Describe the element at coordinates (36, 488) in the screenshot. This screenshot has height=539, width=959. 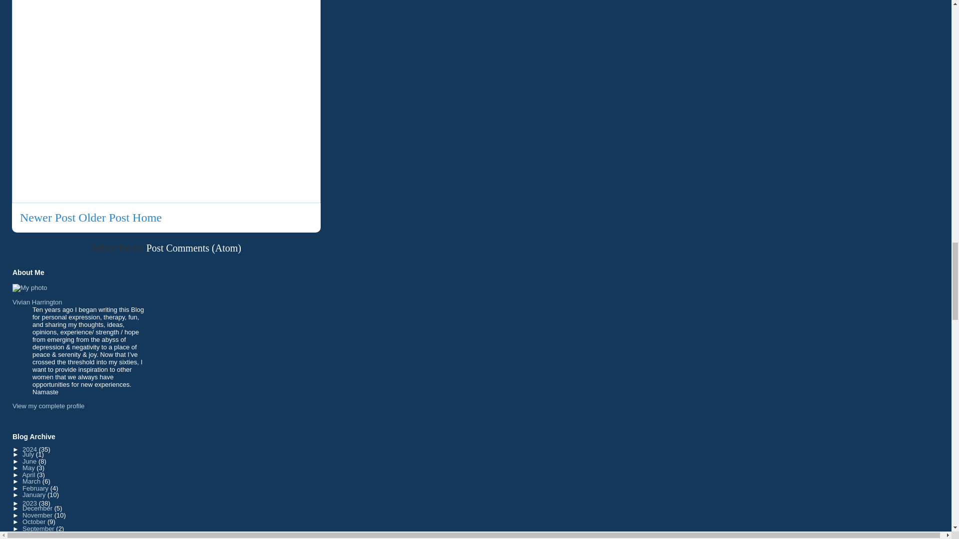
I see `February` at that location.